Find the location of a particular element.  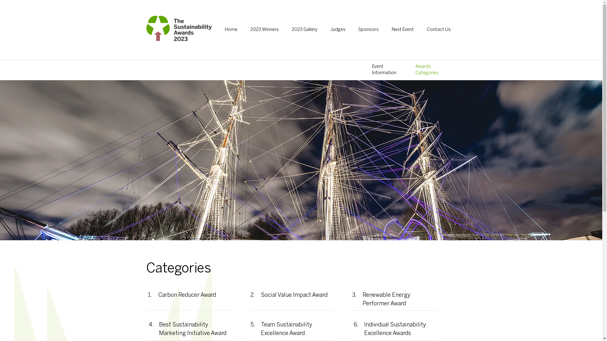

Event Information is located at coordinates (384, 70).